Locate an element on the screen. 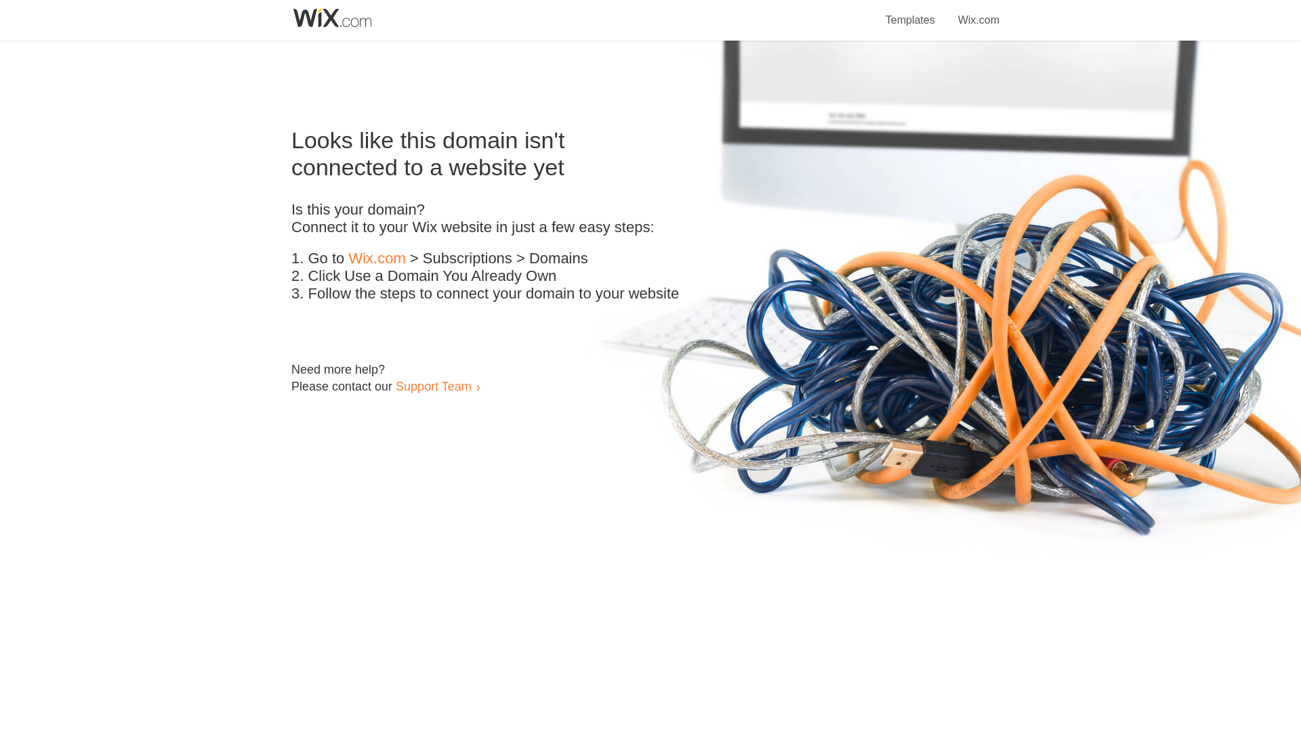 The height and width of the screenshot is (731, 1301). Support Team is located at coordinates (433, 386).